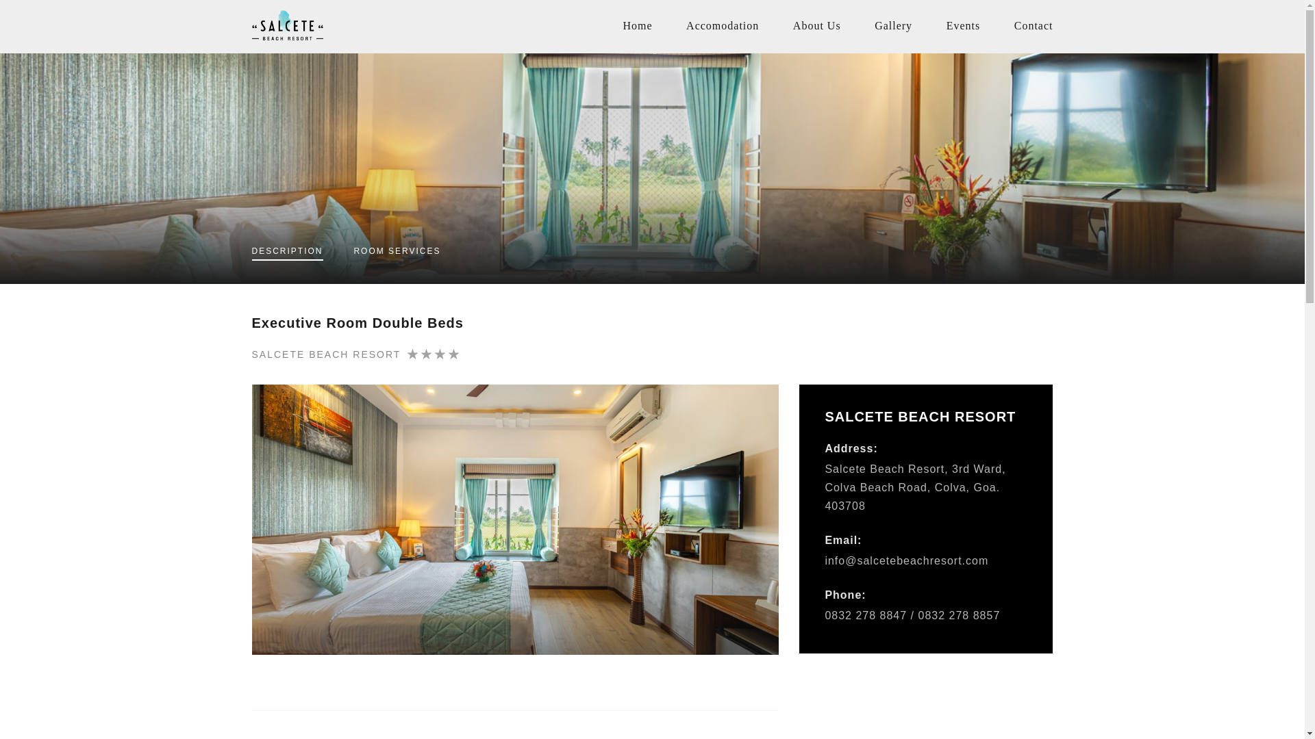 Image resolution: width=1315 pixels, height=739 pixels. I want to click on Events, so click(964, 26).